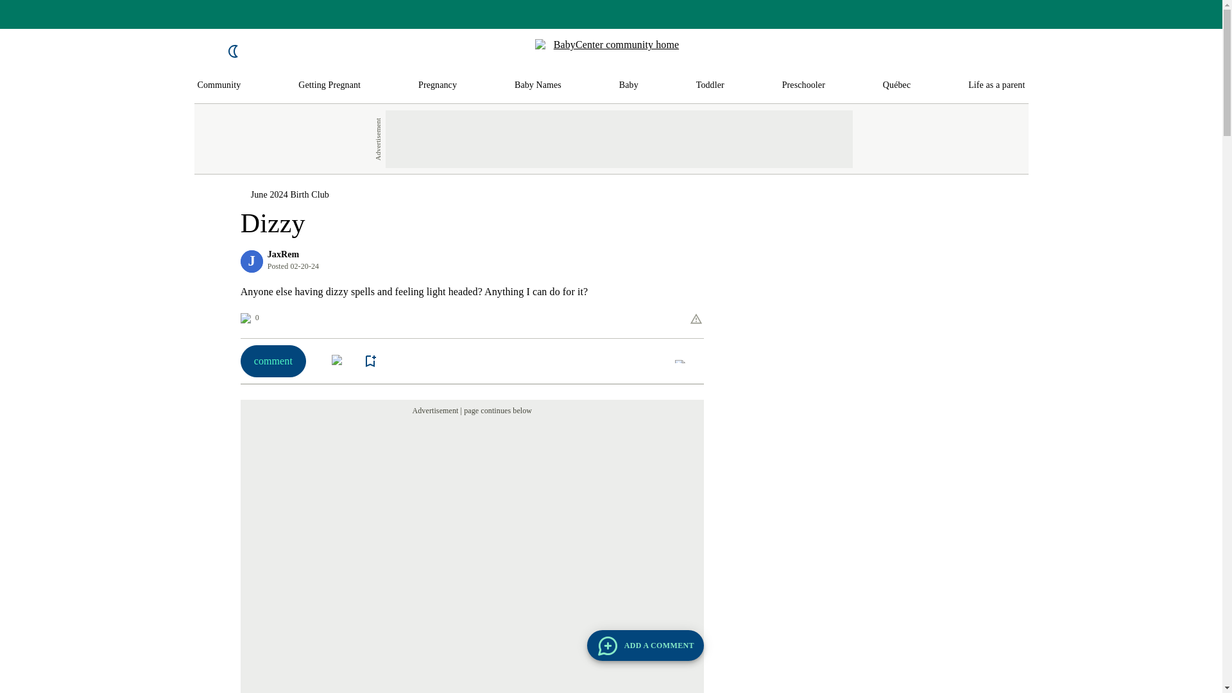 This screenshot has height=693, width=1232. Describe the element at coordinates (219, 85) in the screenshot. I see `Community` at that location.